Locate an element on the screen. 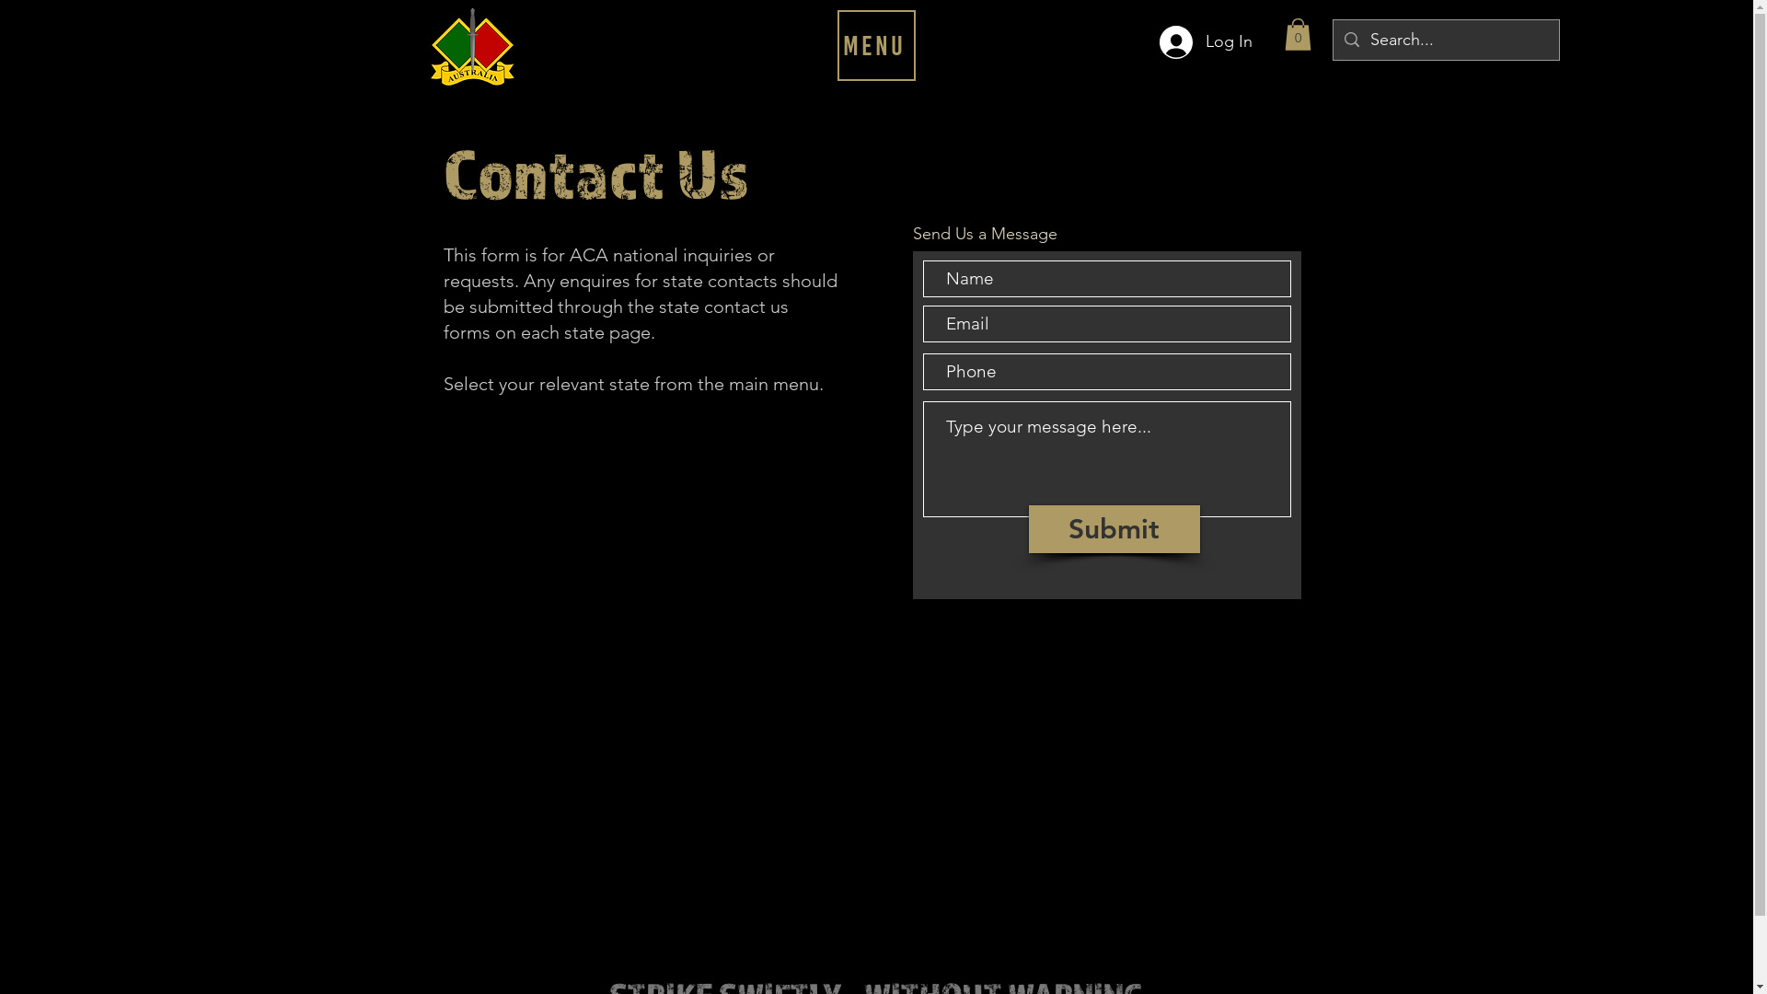 The height and width of the screenshot is (994, 1767). Log In is located at coordinates (1206, 42).